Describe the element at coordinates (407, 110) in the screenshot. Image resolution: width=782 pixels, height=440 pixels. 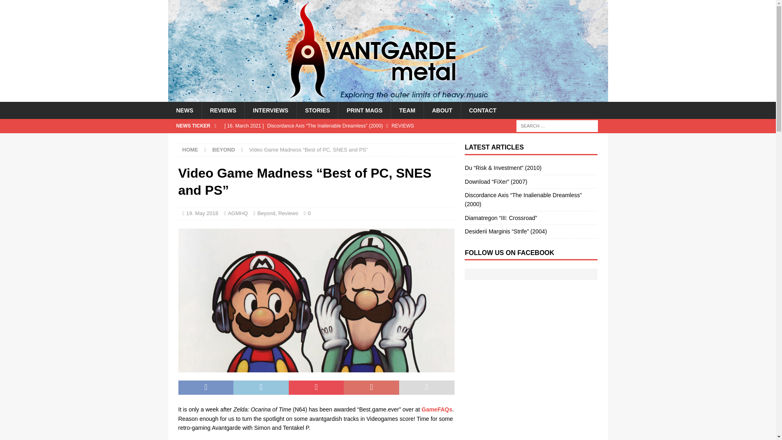
I see `TEAM` at that location.